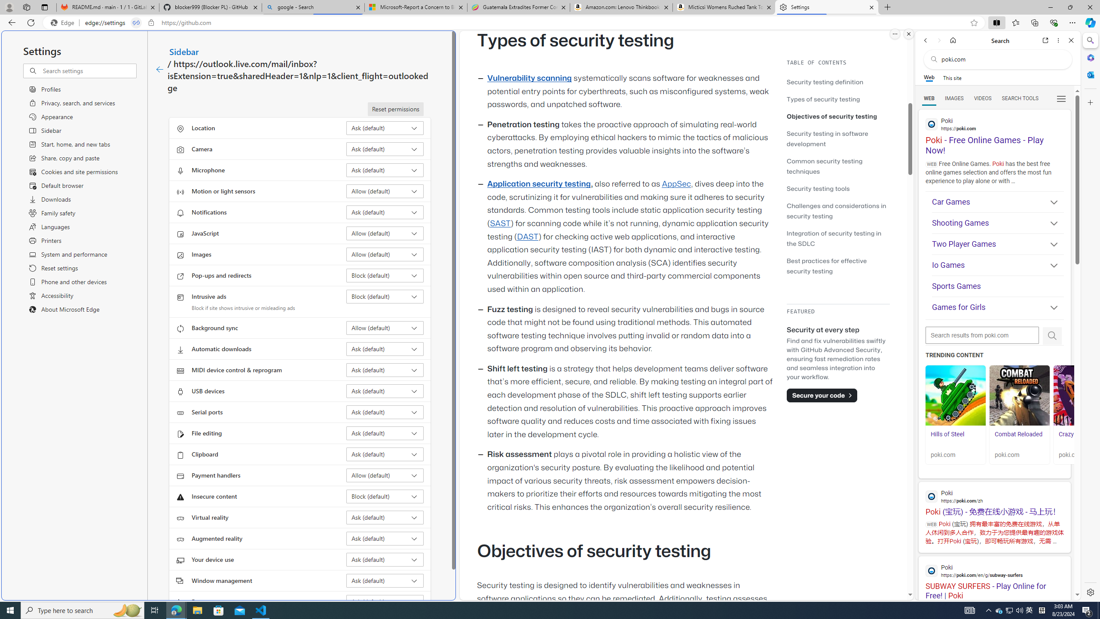 The width and height of the screenshot is (1100, 619). Describe the element at coordinates (983, 98) in the screenshot. I see `Search Filter, VIDEOS` at that location.